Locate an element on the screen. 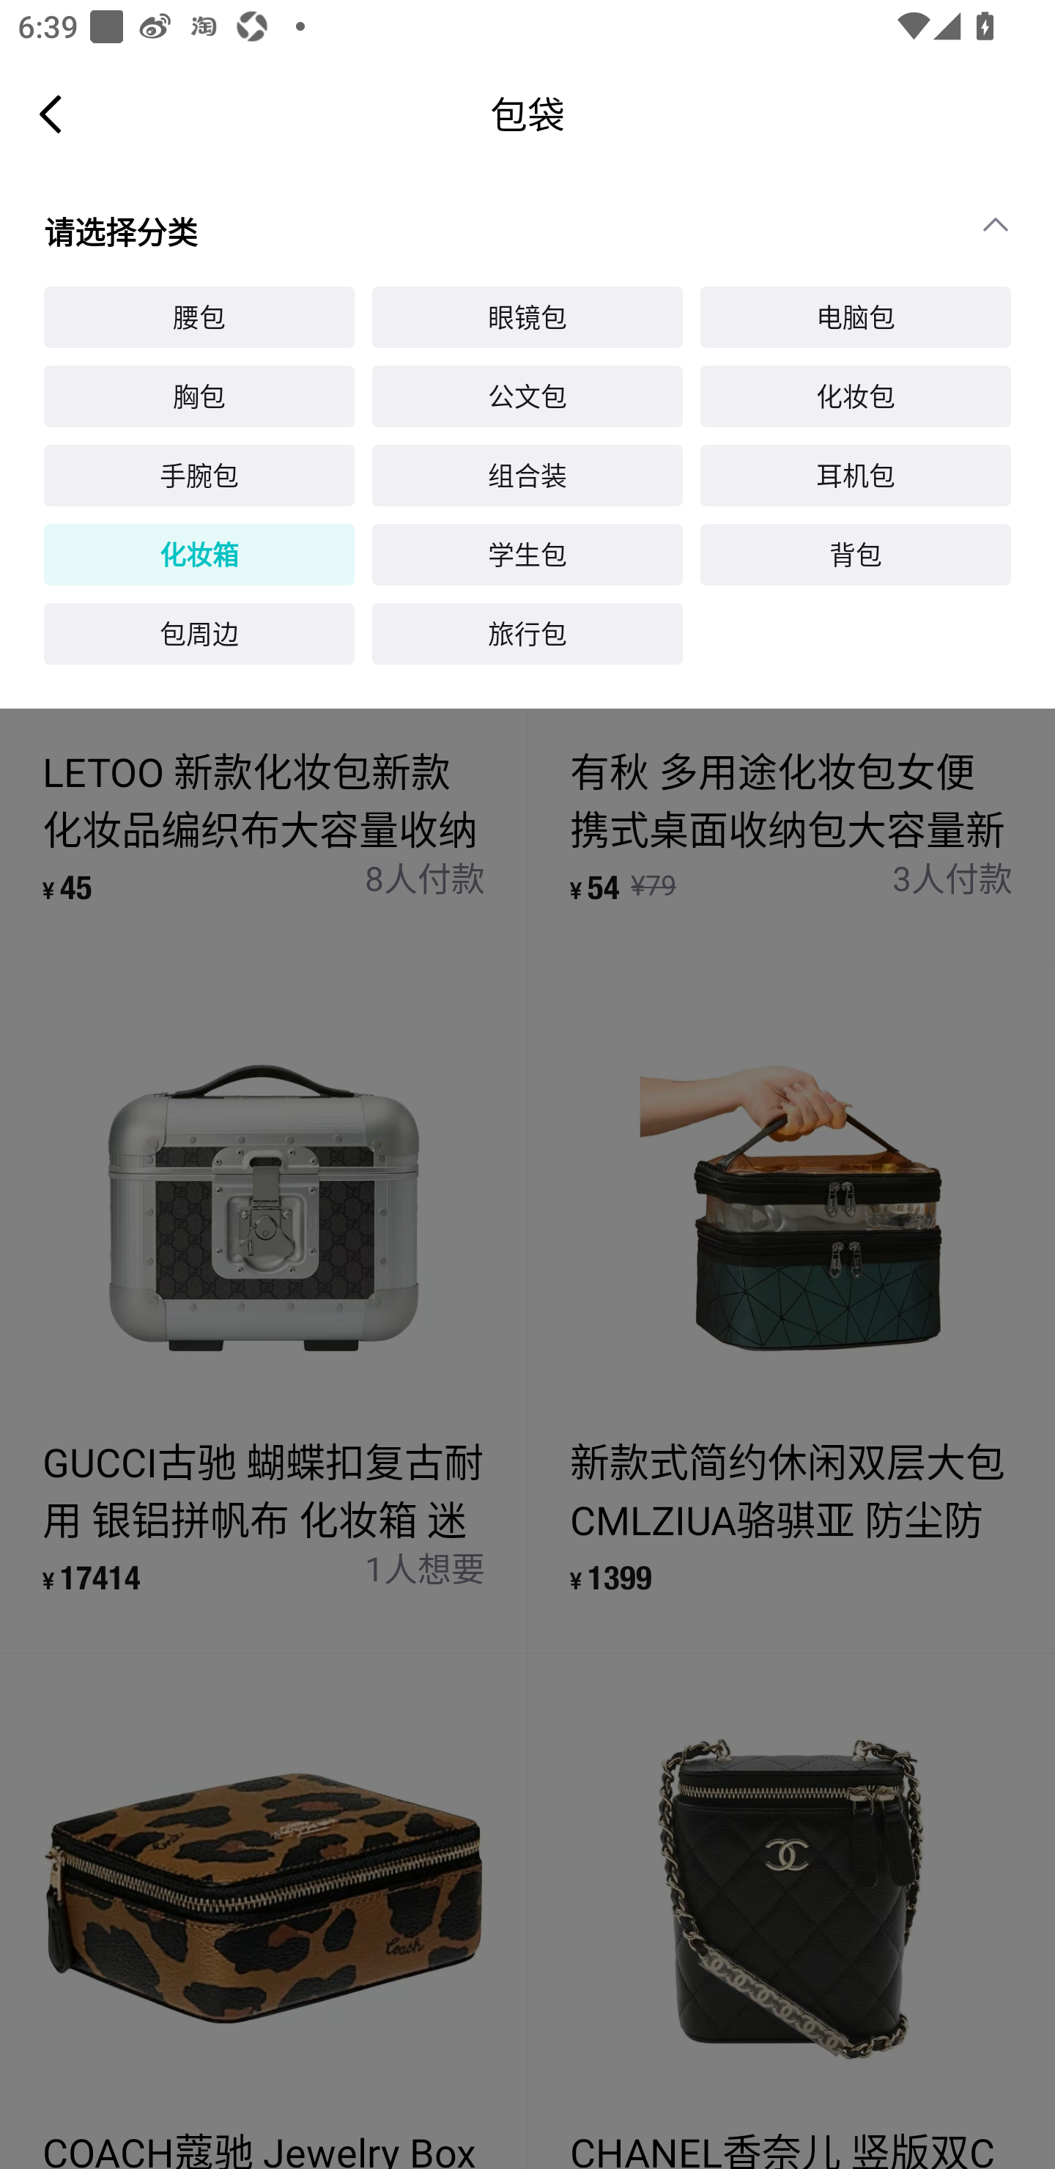 Image resolution: width=1055 pixels, height=2169 pixels. 组合装 is located at coordinates (527, 475).